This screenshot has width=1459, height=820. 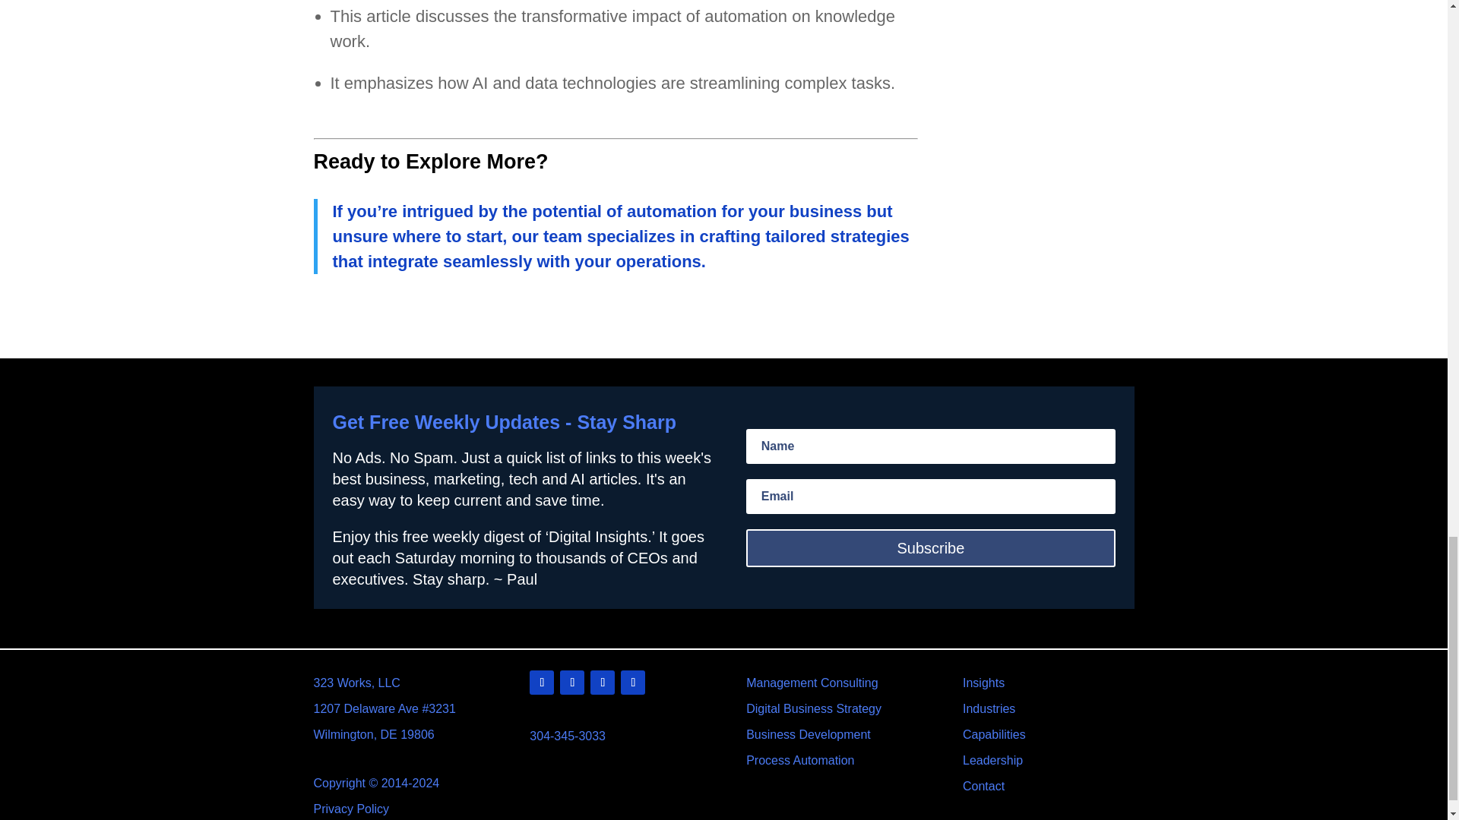 I want to click on Contact, so click(x=983, y=787).